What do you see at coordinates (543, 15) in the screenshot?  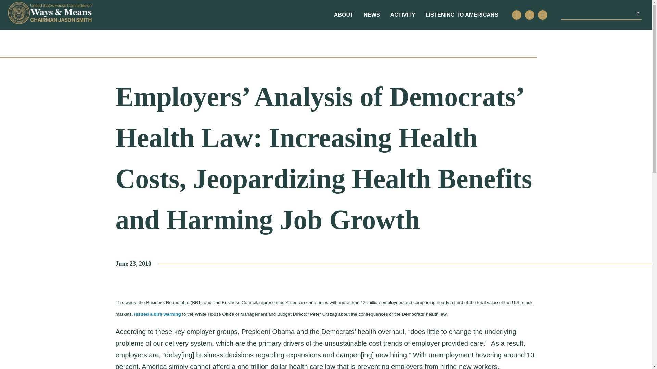 I see `Youtube` at bounding box center [543, 15].